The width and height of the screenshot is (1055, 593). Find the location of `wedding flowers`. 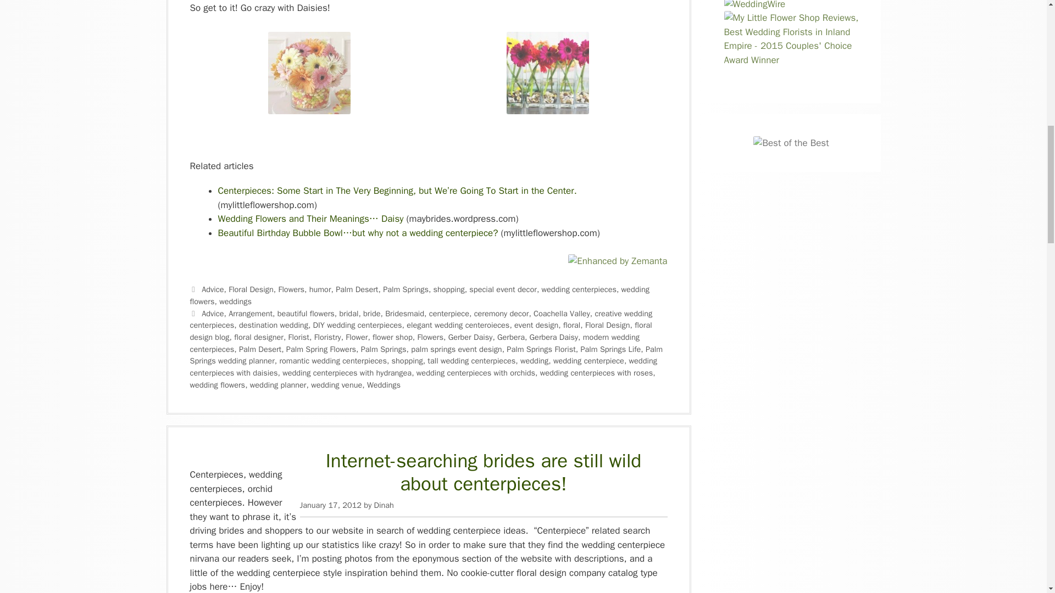

wedding flowers is located at coordinates (420, 295).